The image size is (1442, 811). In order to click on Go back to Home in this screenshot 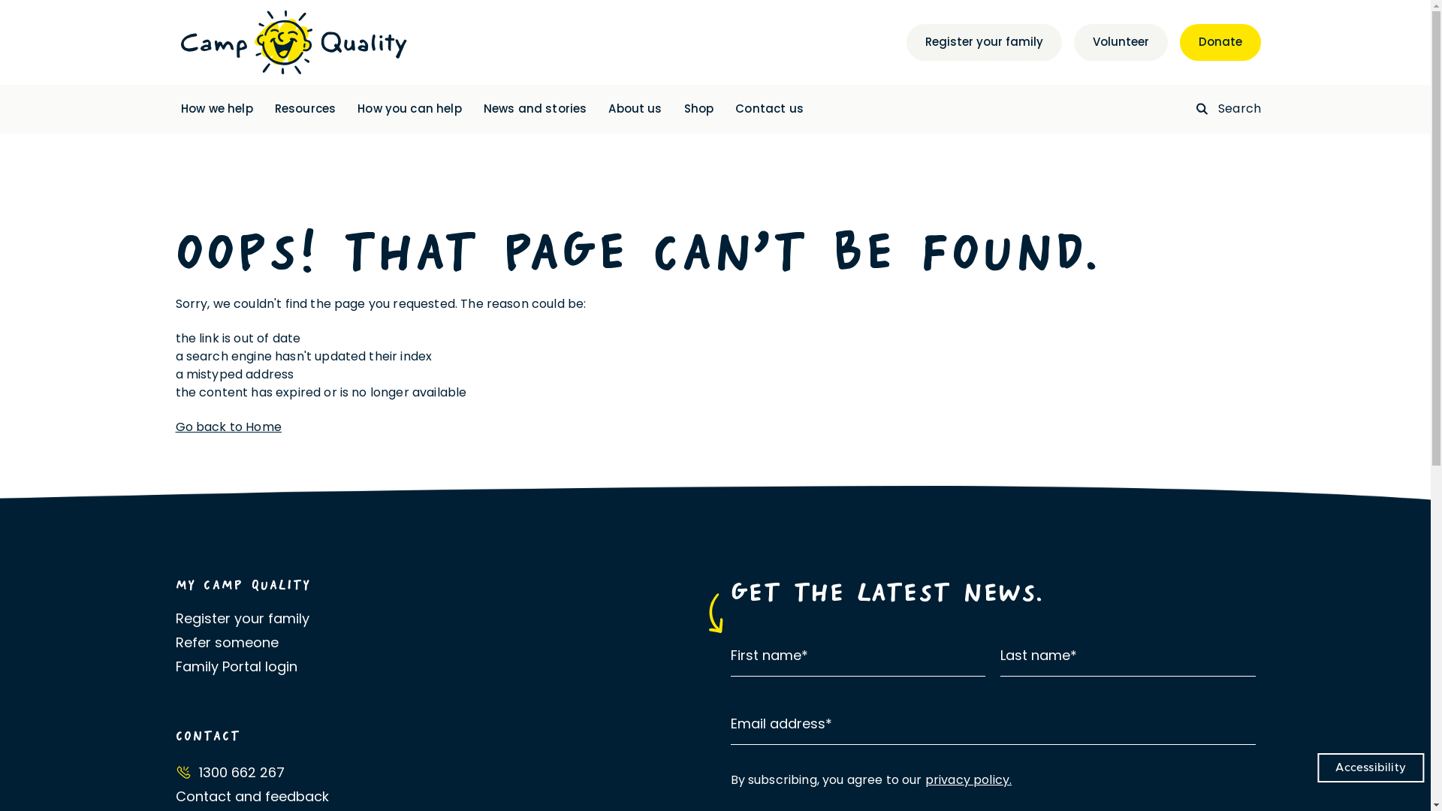, I will do `click(228, 427)`.